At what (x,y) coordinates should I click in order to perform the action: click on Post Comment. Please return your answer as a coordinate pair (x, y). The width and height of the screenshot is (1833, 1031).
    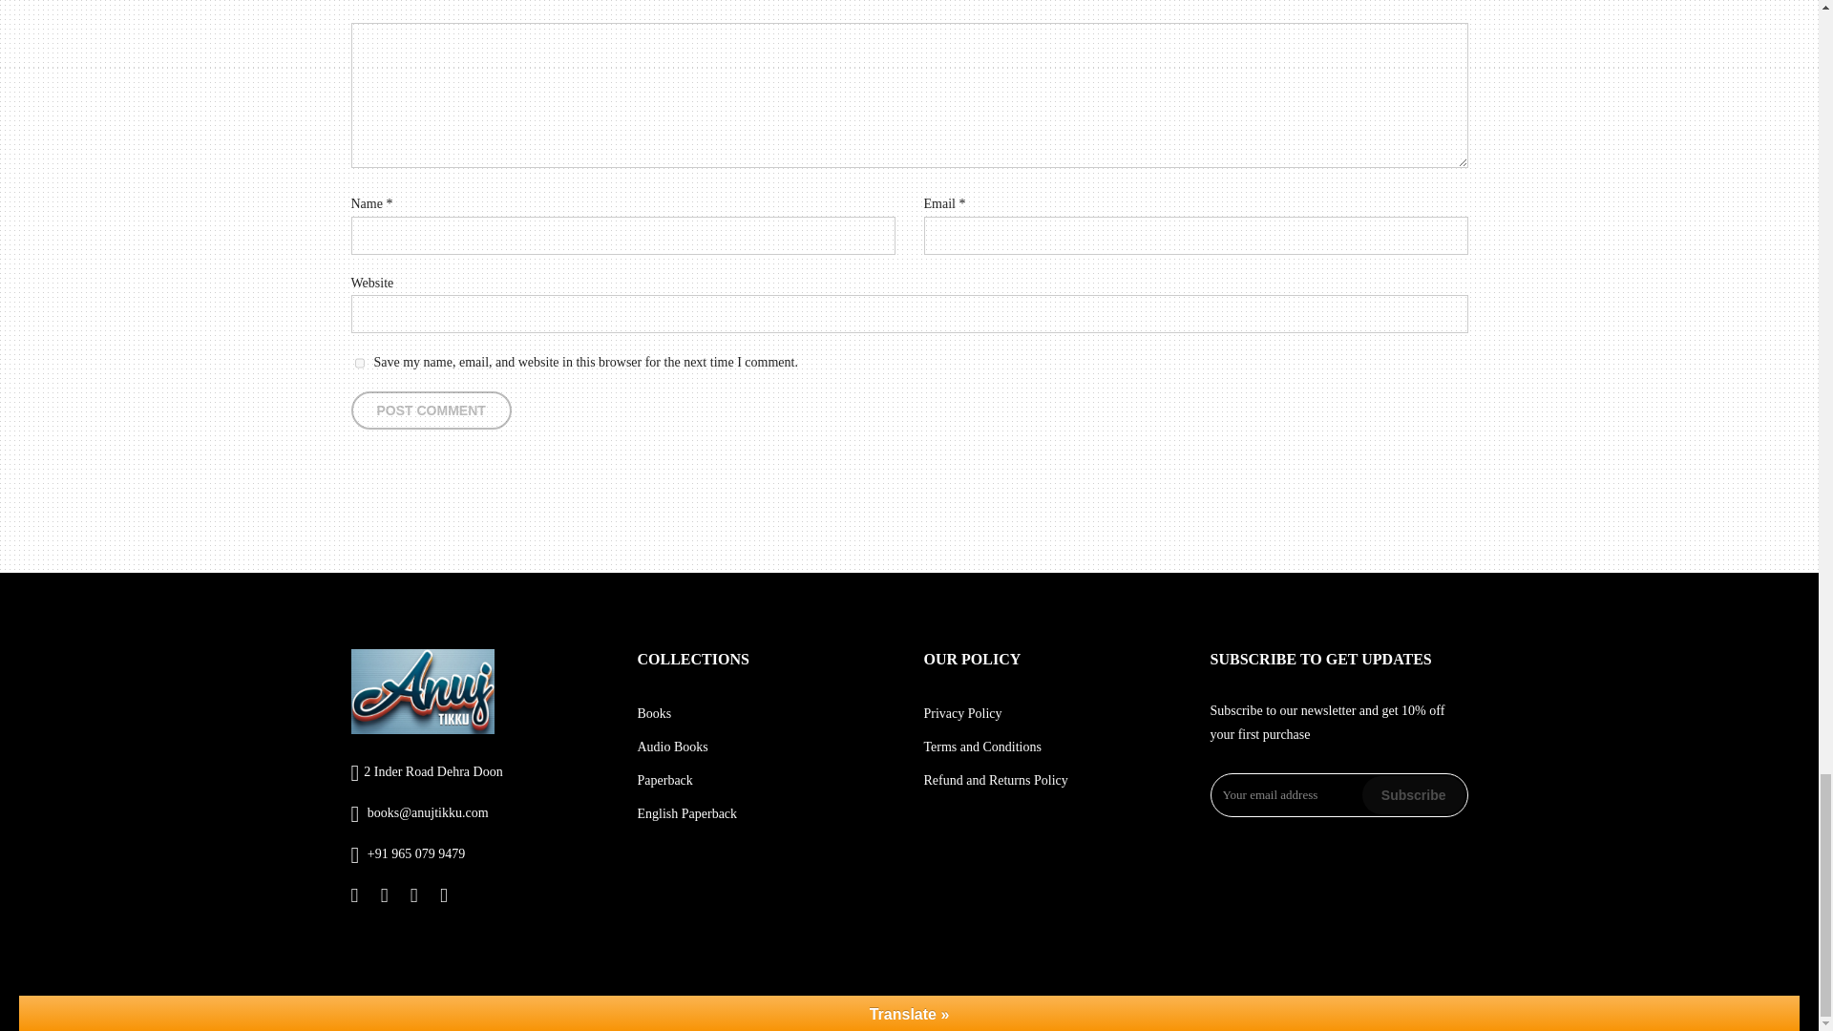
    Looking at the image, I should click on (432, 410).